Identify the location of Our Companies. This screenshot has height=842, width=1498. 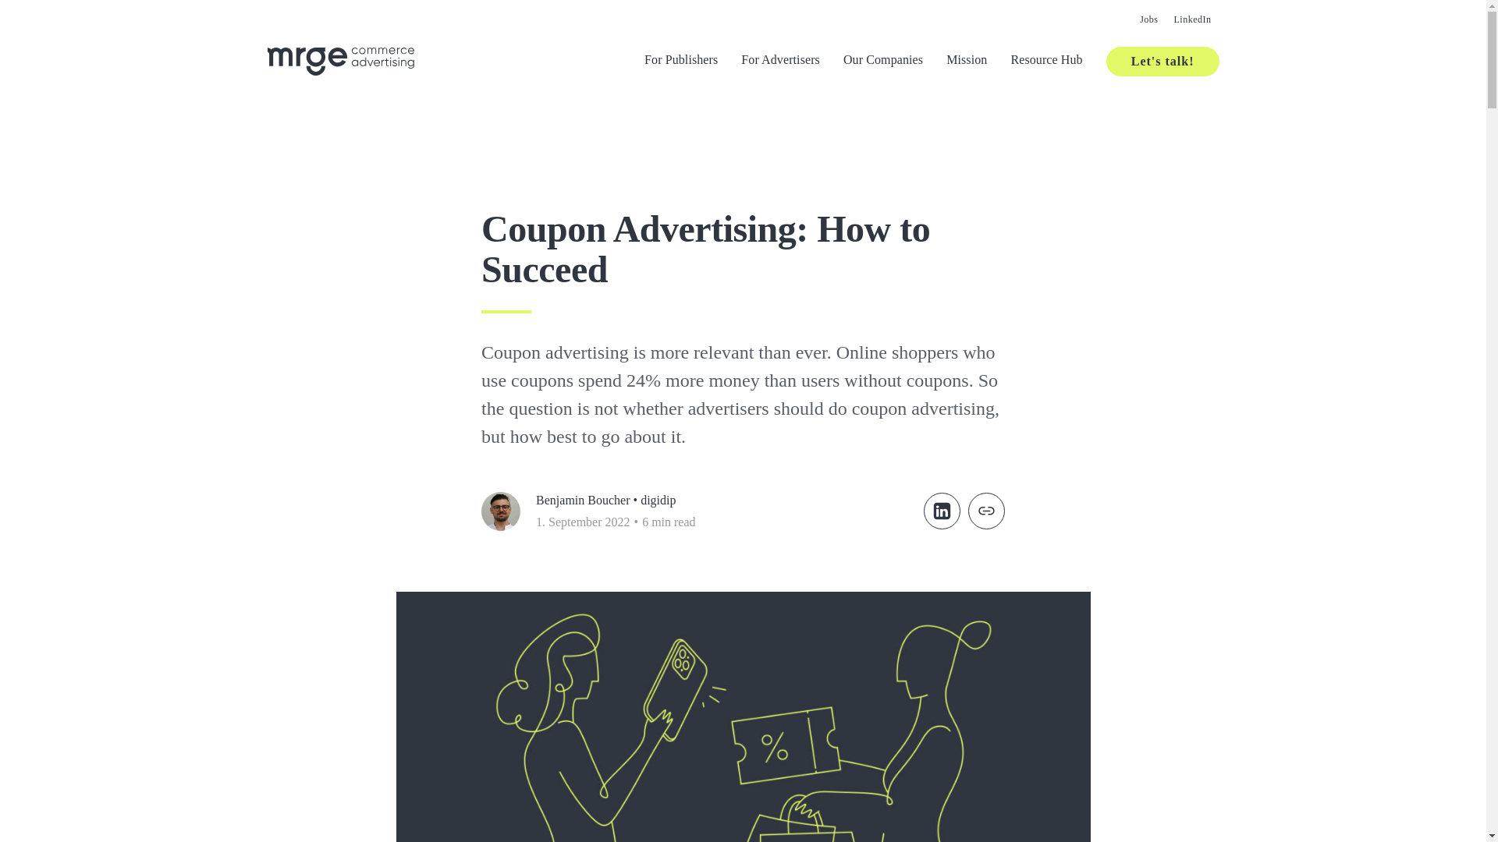
(882, 61).